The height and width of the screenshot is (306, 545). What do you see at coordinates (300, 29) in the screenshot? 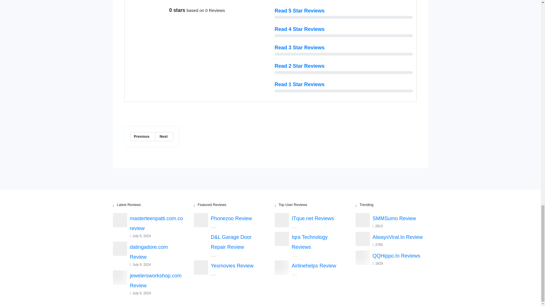
I see `Read 4 Star Reviews` at bounding box center [300, 29].